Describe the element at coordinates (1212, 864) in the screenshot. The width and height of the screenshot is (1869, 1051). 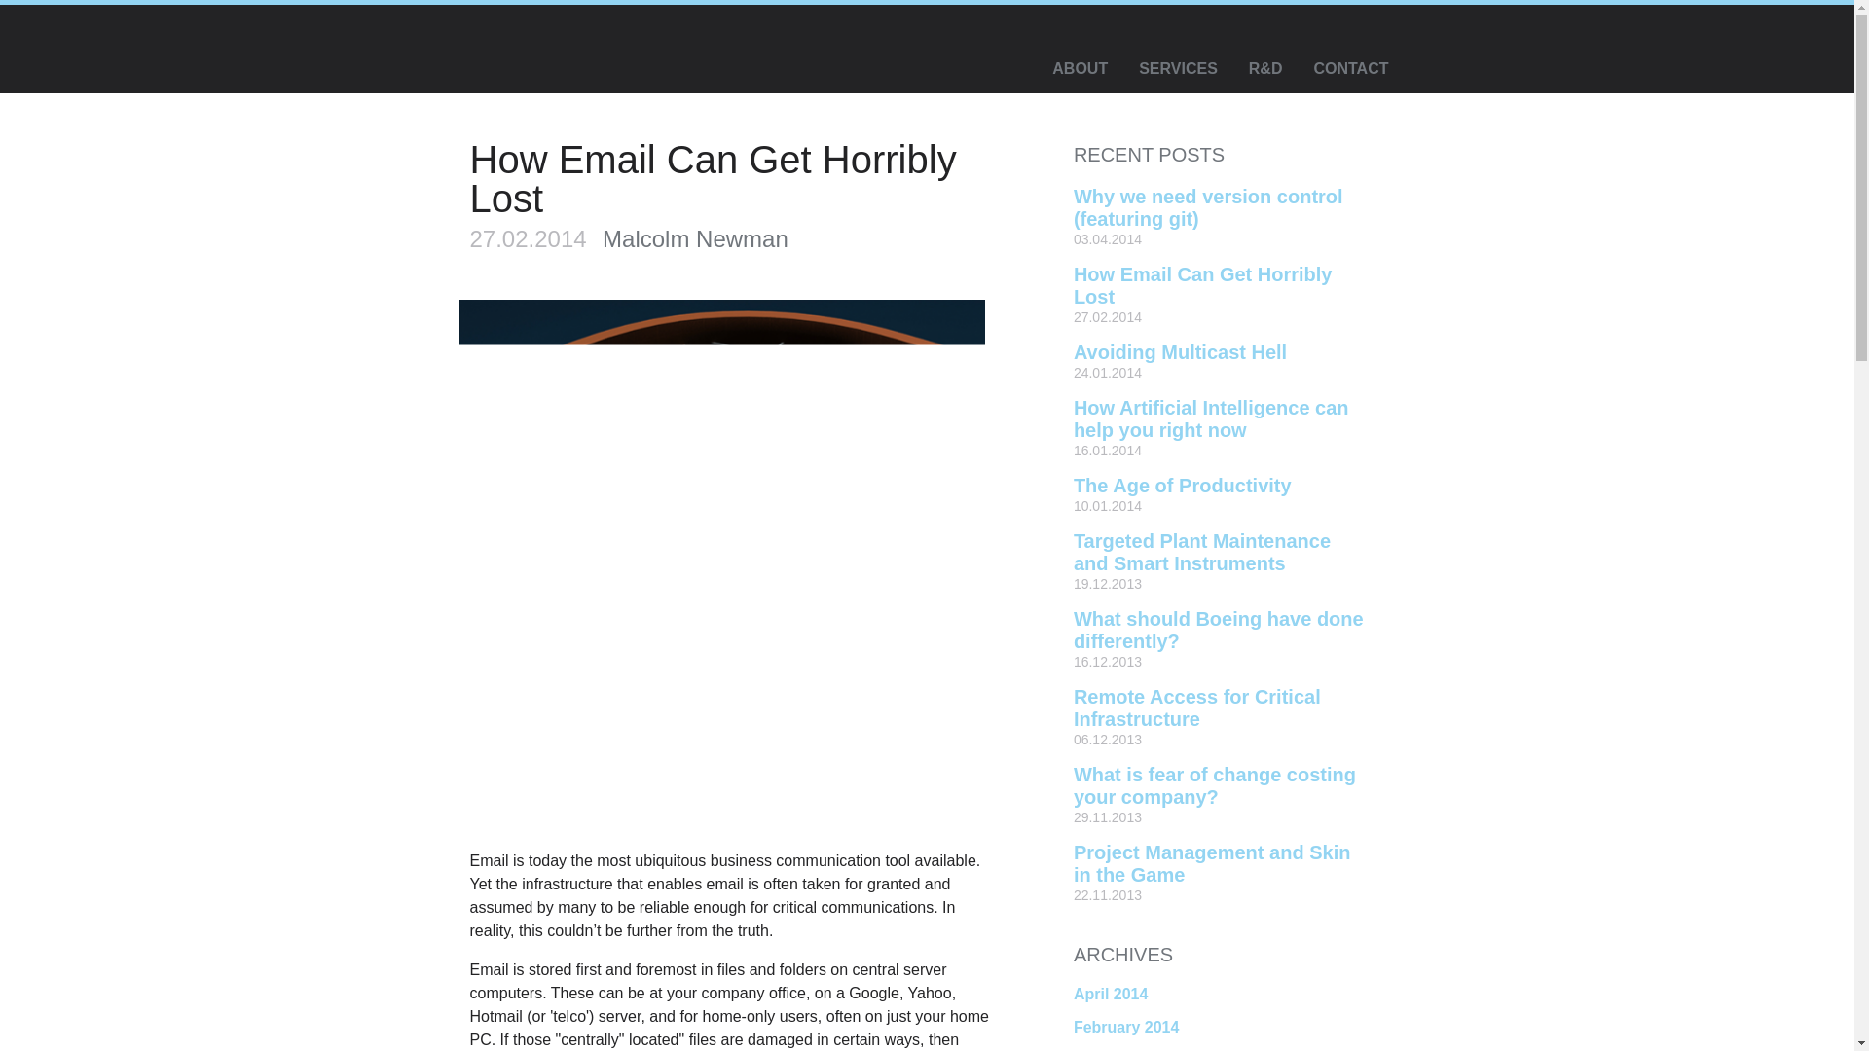
I see `Project Management and Skin in the Game` at that location.